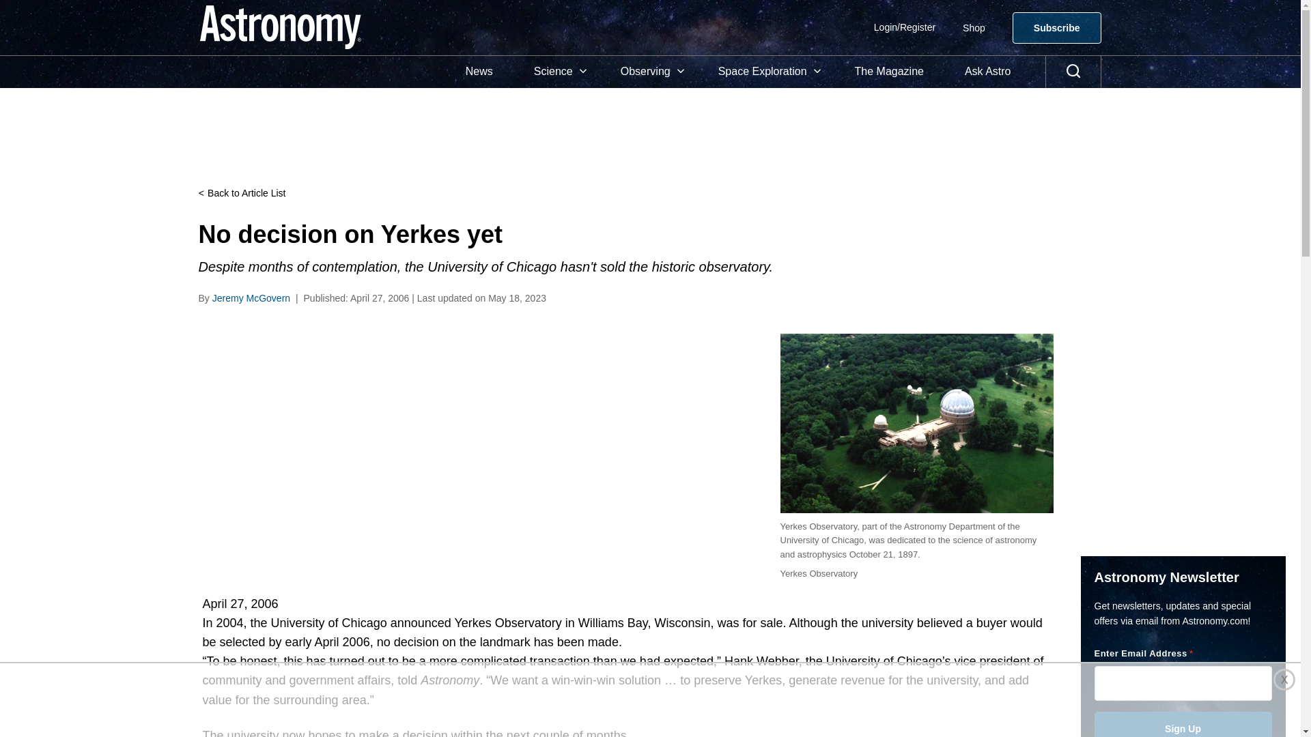 Image resolution: width=1311 pixels, height=737 pixels. What do you see at coordinates (649, 72) in the screenshot?
I see `Observing` at bounding box center [649, 72].